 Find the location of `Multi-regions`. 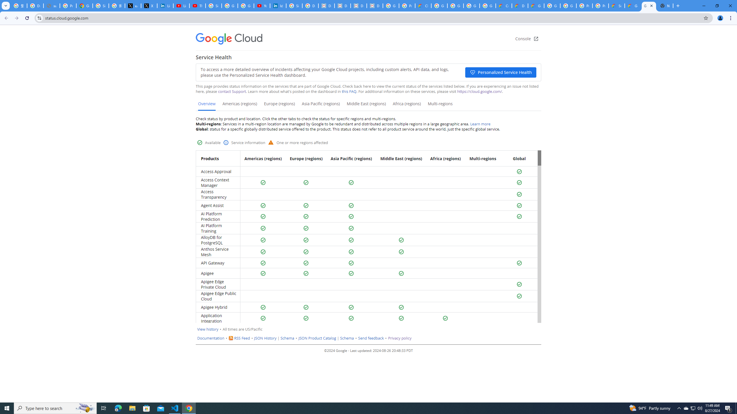

Multi-regions is located at coordinates (440, 106).